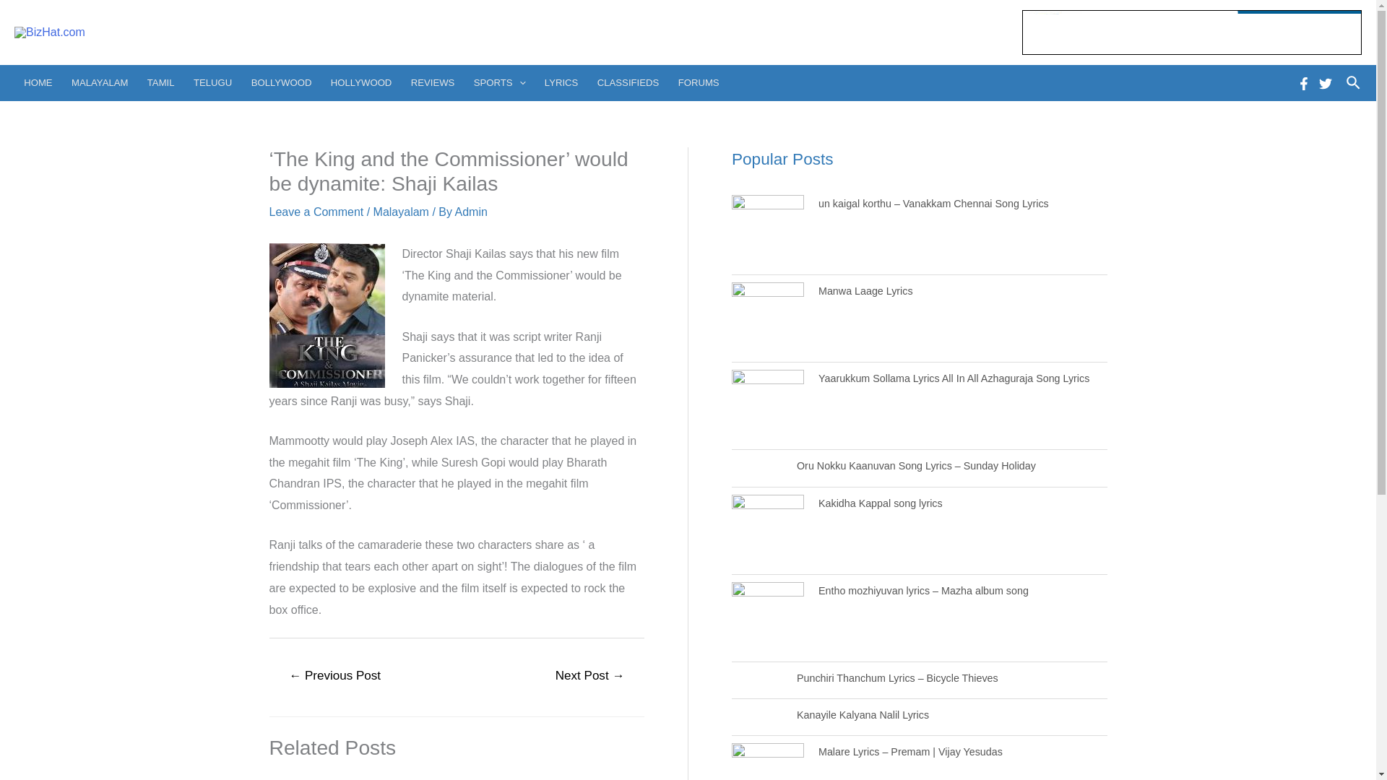  Describe the element at coordinates (698, 82) in the screenshot. I see `FORUMS` at that location.